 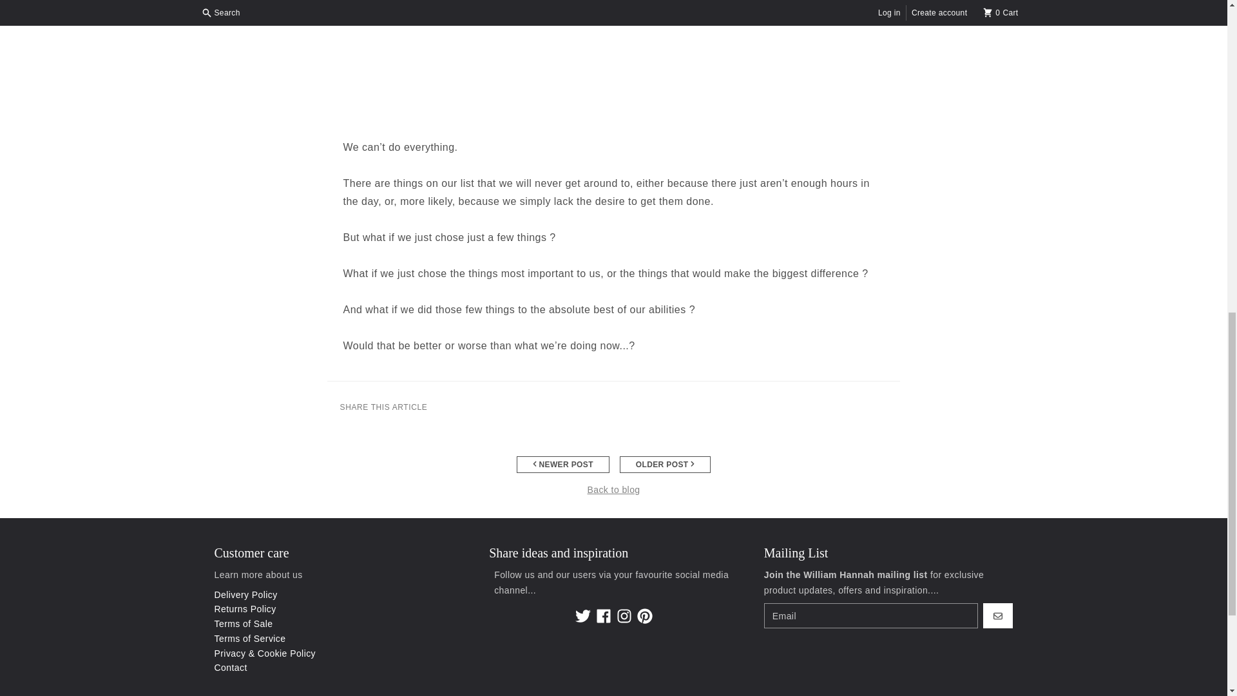 I want to click on Instagram - William Hannah Limited, so click(x=624, y=615).